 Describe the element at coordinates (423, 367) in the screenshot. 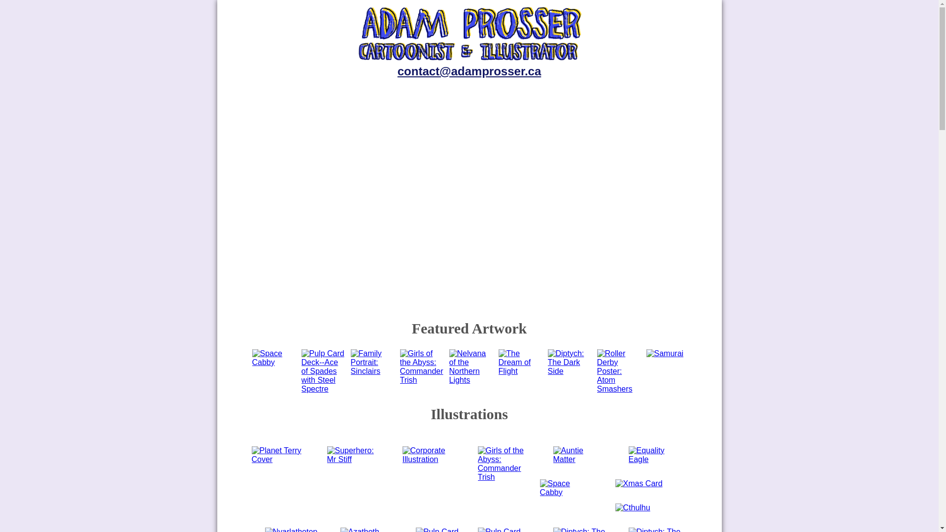

I see `Girls of the Abyss: Commander Trish` at that location.